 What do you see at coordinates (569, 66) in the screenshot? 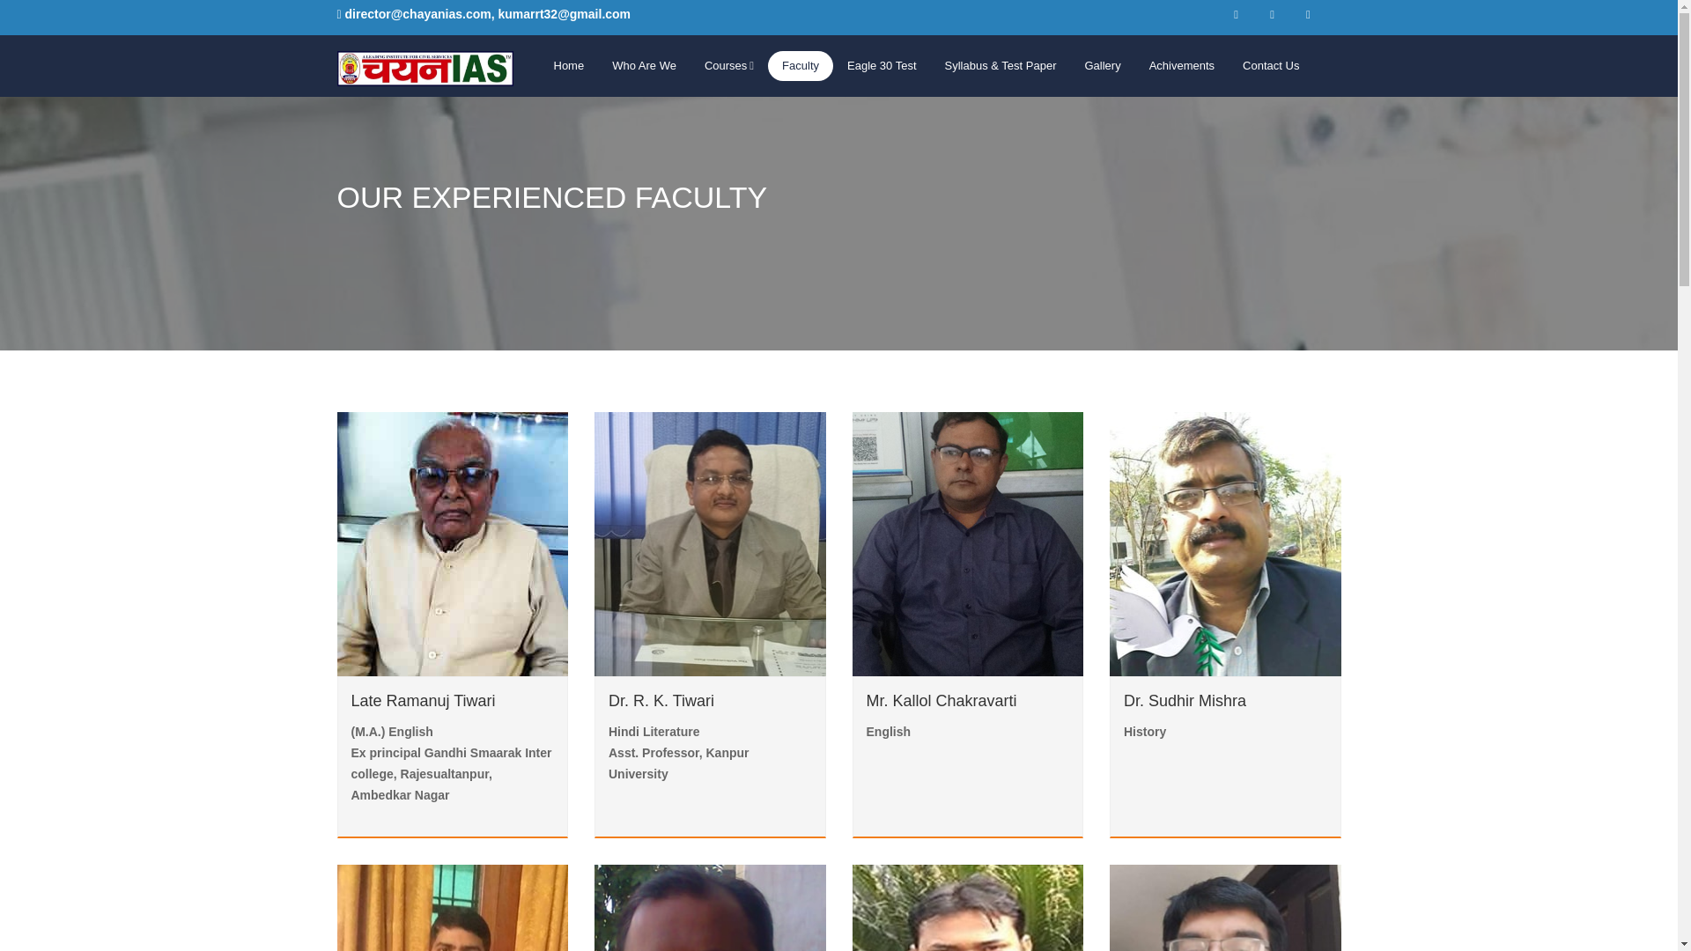
I see `Home` at bounding box center [569, 66].